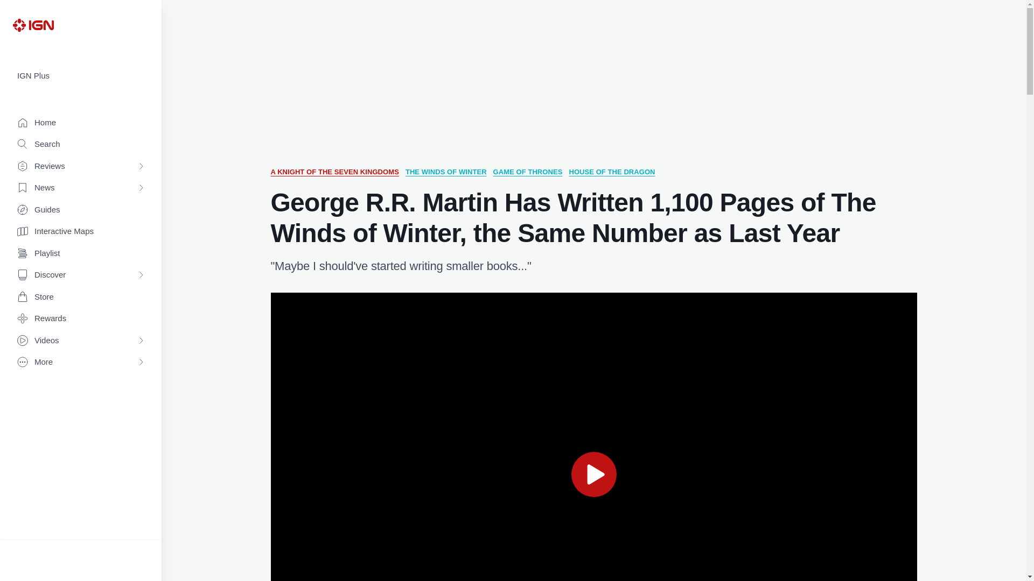 This screenshot has height=581, width=1034. What do you see at coordinates (81, 231) in the screenshot?
I see `Interactive Maps` at bounding box center [81, 231].